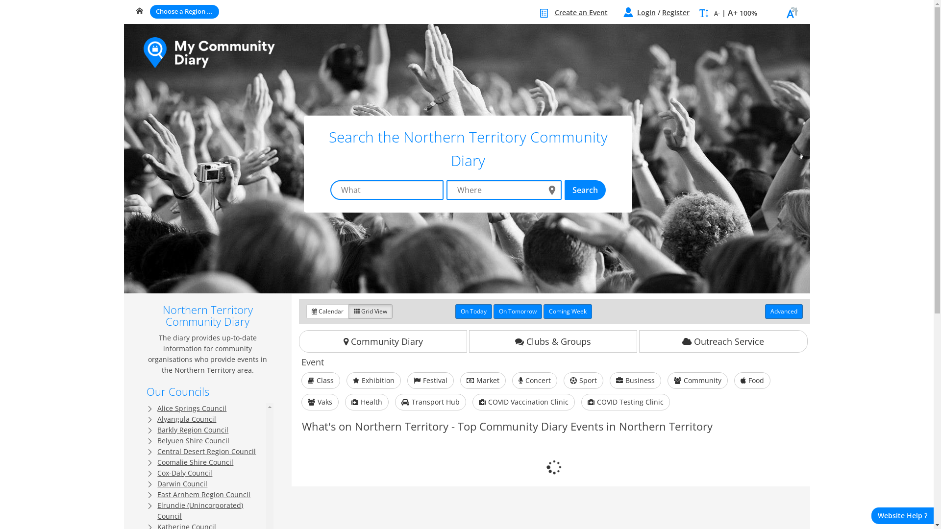 The width and height of the screenshot is (941, 529). What do you see at coordinates (583, 381) in the screenshot?
I see `Sport` at bounding box center [583, 381].